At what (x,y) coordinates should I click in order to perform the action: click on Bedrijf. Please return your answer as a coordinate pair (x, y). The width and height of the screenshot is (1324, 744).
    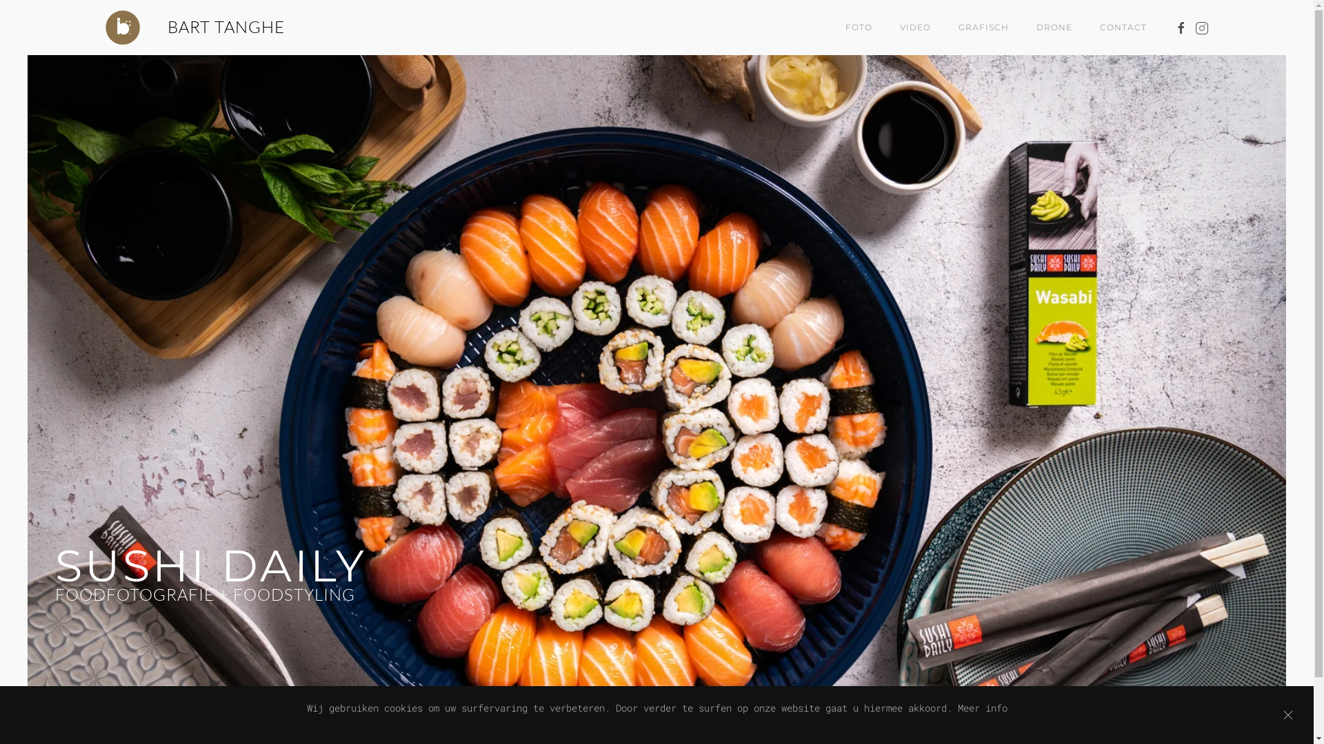
    Looking at the image, I should click on (691, 739).